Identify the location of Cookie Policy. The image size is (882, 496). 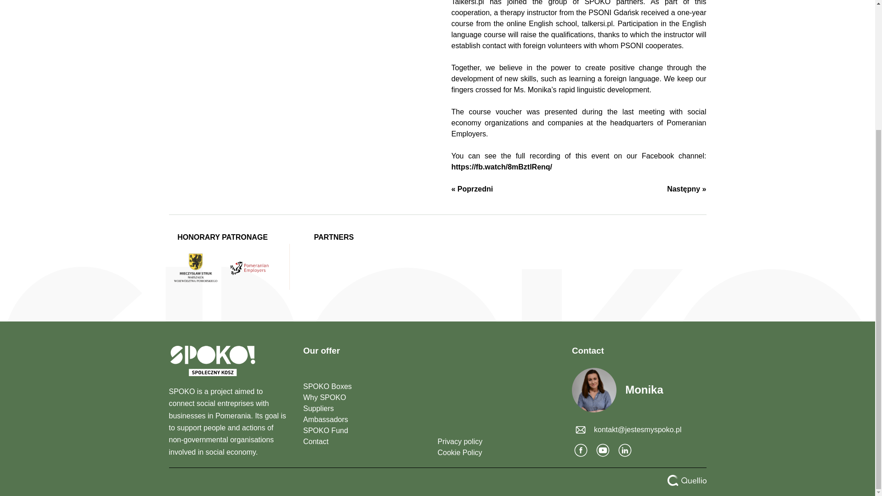
(498, 453).